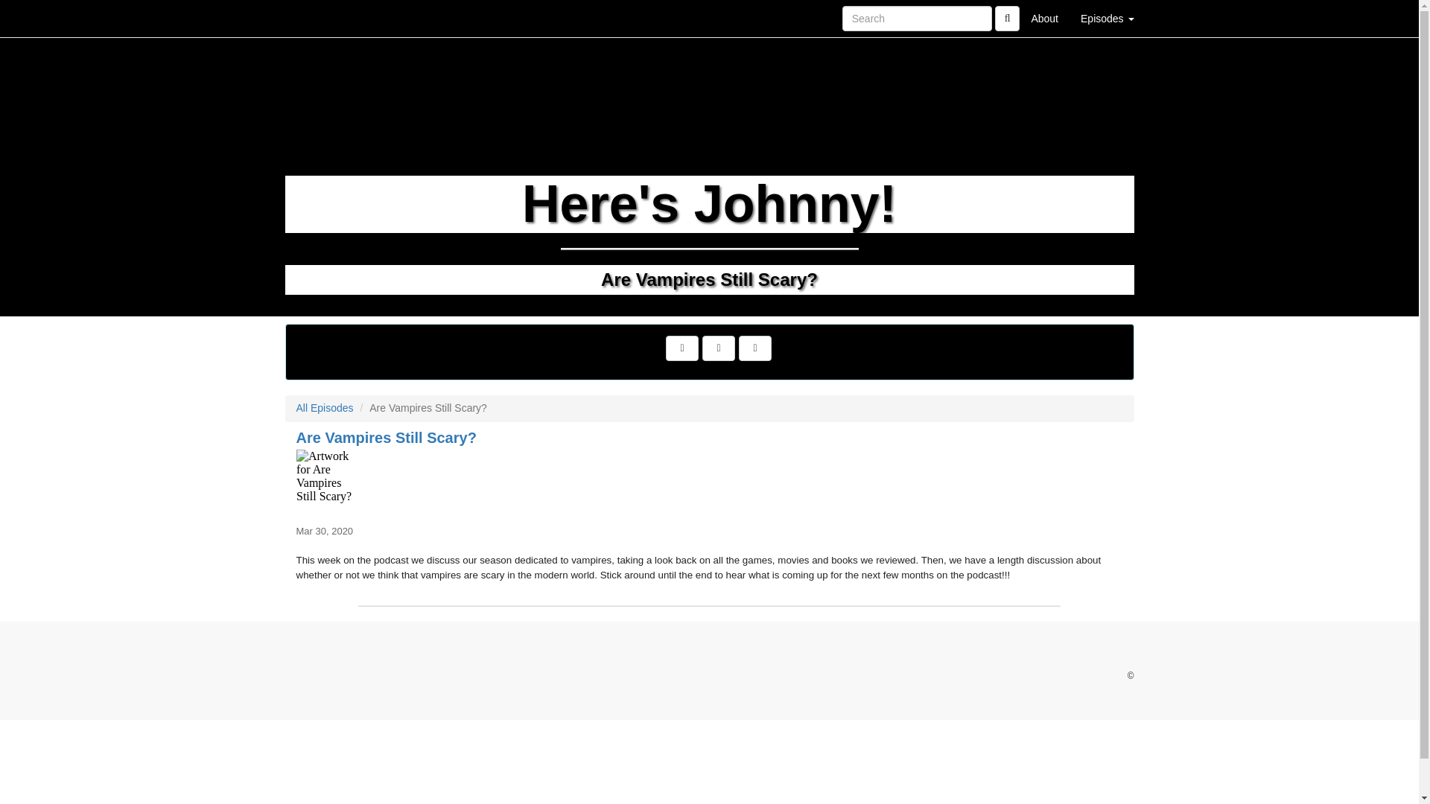  Describe the element at coordinates (1044, 18) in the screenshot. I see `About` at that location.